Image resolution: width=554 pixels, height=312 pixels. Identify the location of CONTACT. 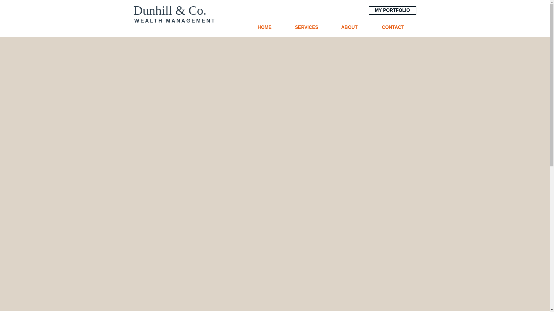
(393, 27).